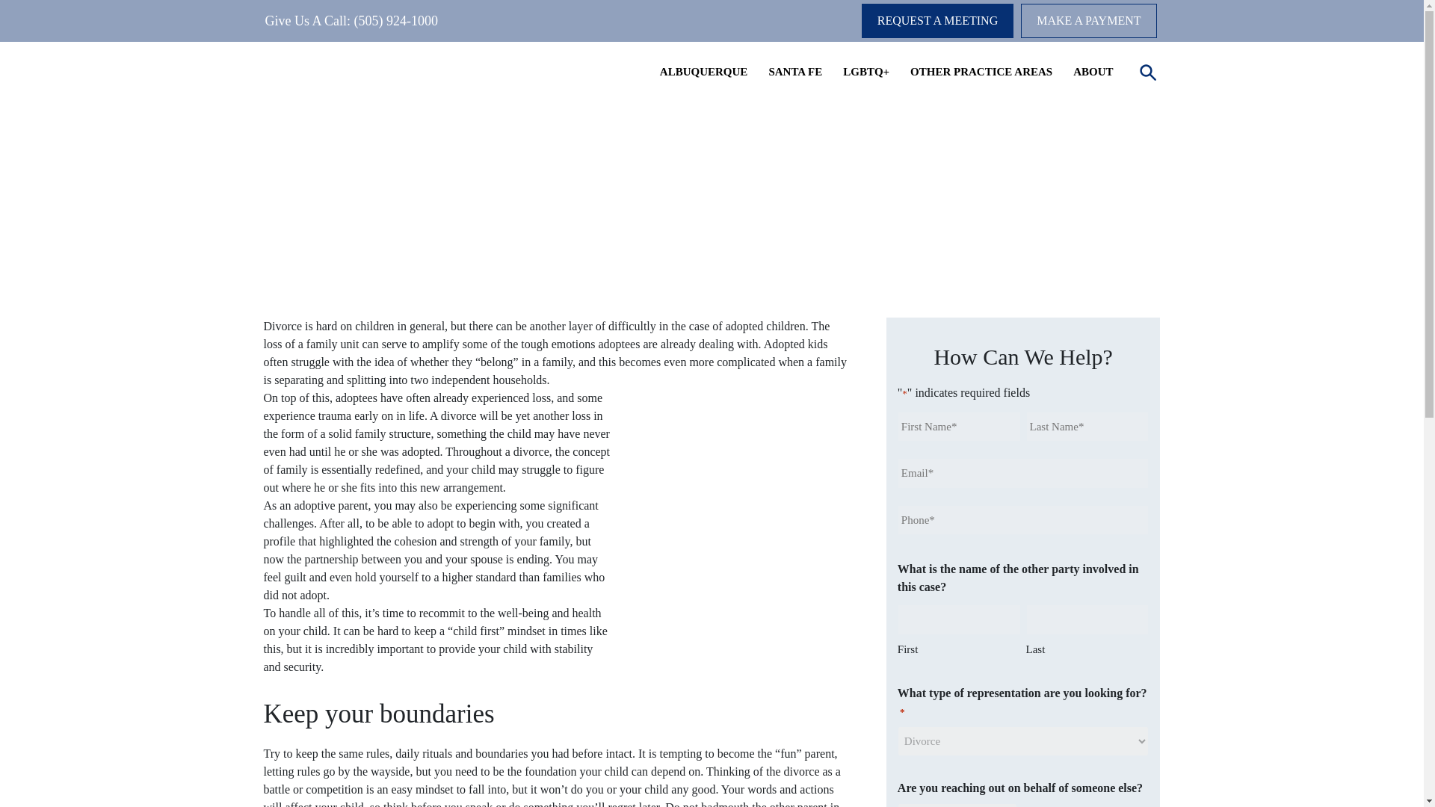  Describe the element at coordinates (937, 21) in the screenshot. I see `REQUEST A MEETING` at that location.